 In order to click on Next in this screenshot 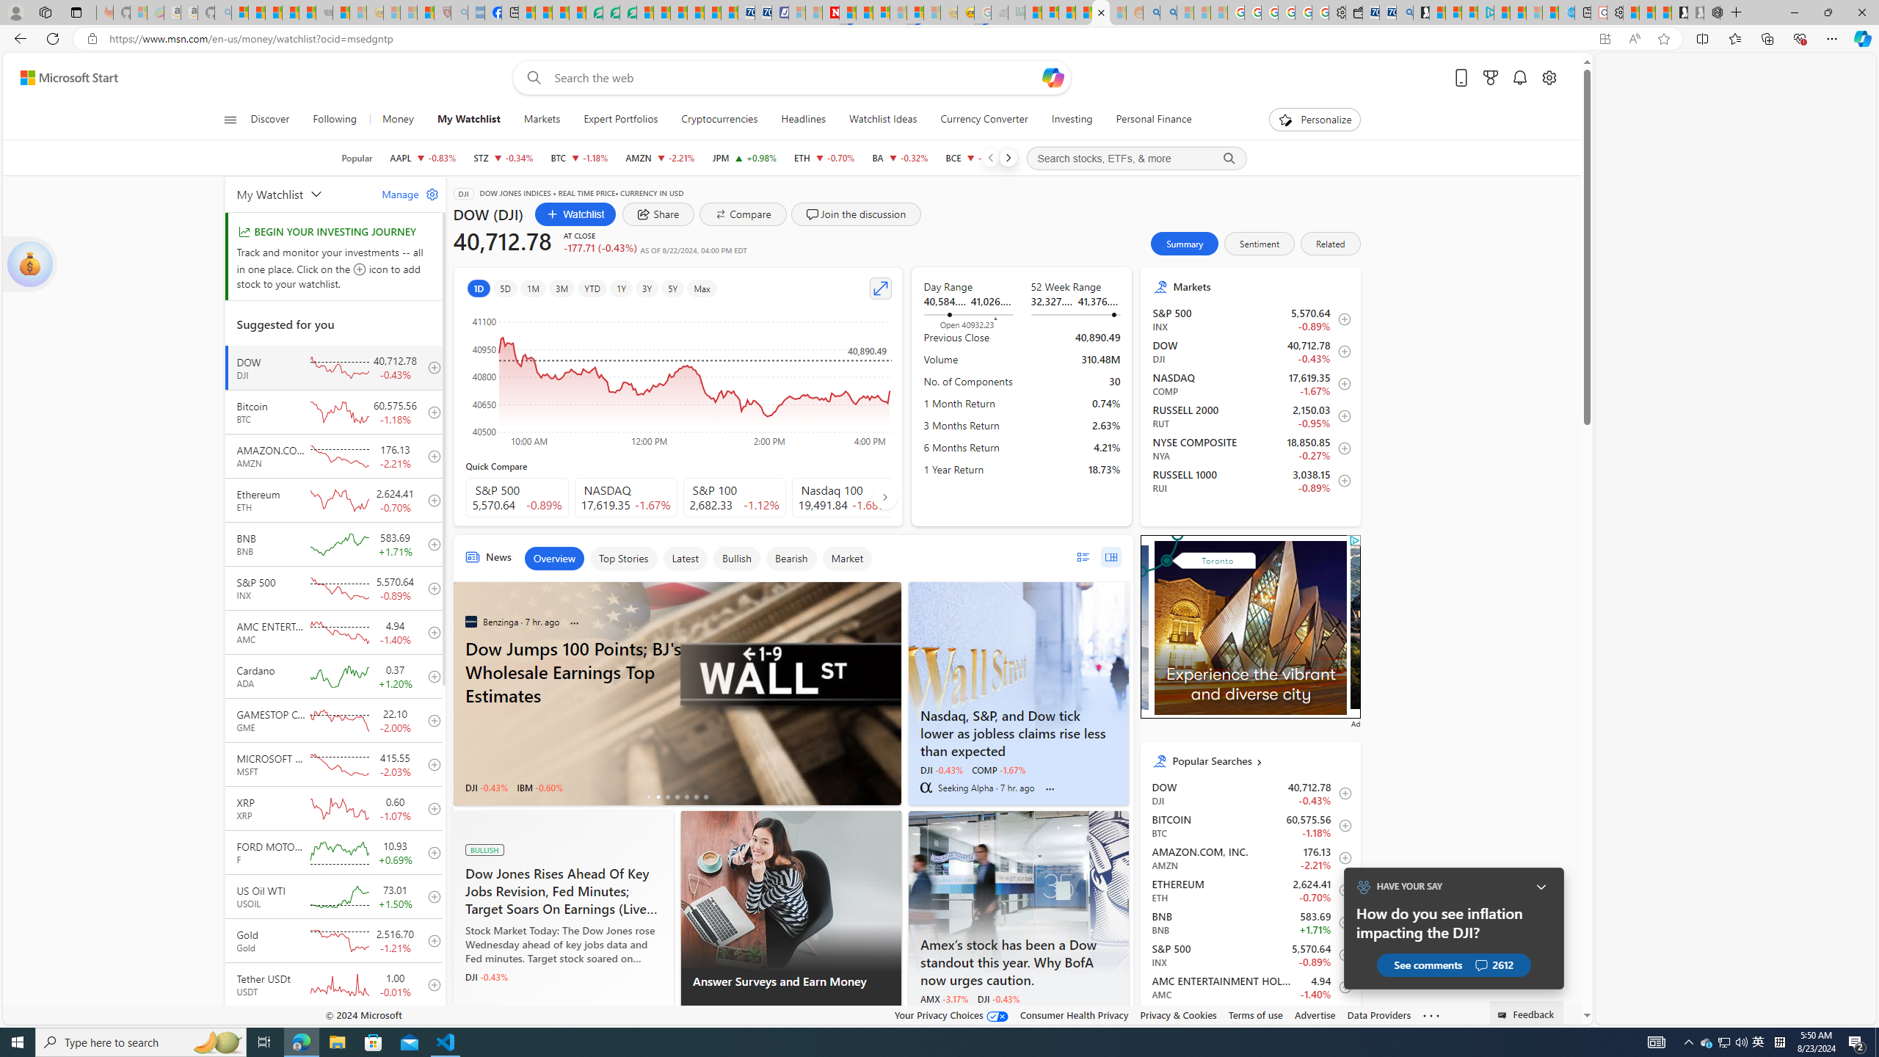, I will do `click(1007, 158)`.